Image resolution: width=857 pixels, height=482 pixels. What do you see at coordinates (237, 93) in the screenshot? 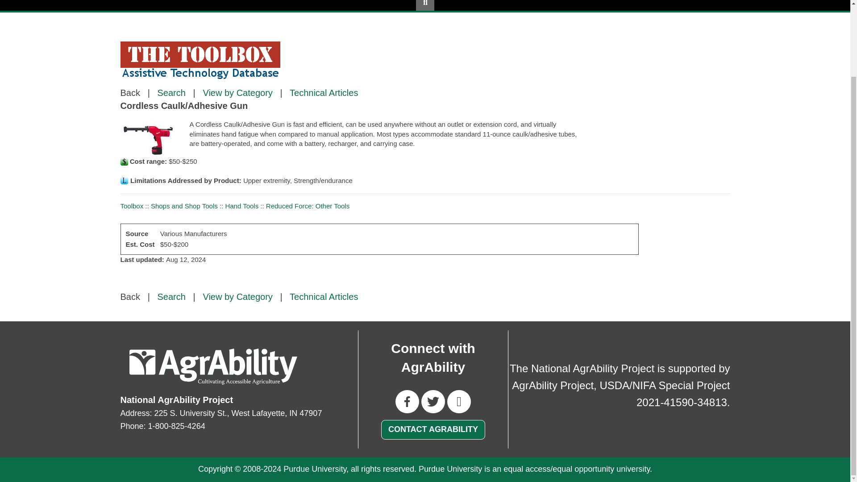
I see `View by Category` at bounding box center [237, 93].